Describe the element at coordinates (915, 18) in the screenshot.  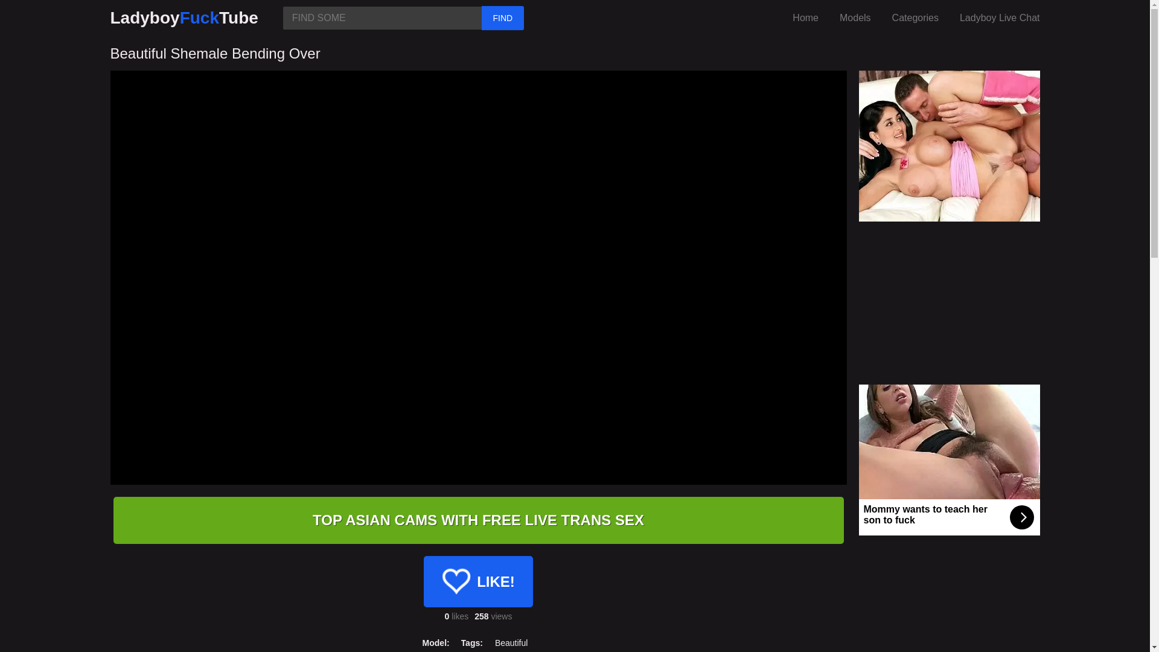
I see `Categories` at that location.